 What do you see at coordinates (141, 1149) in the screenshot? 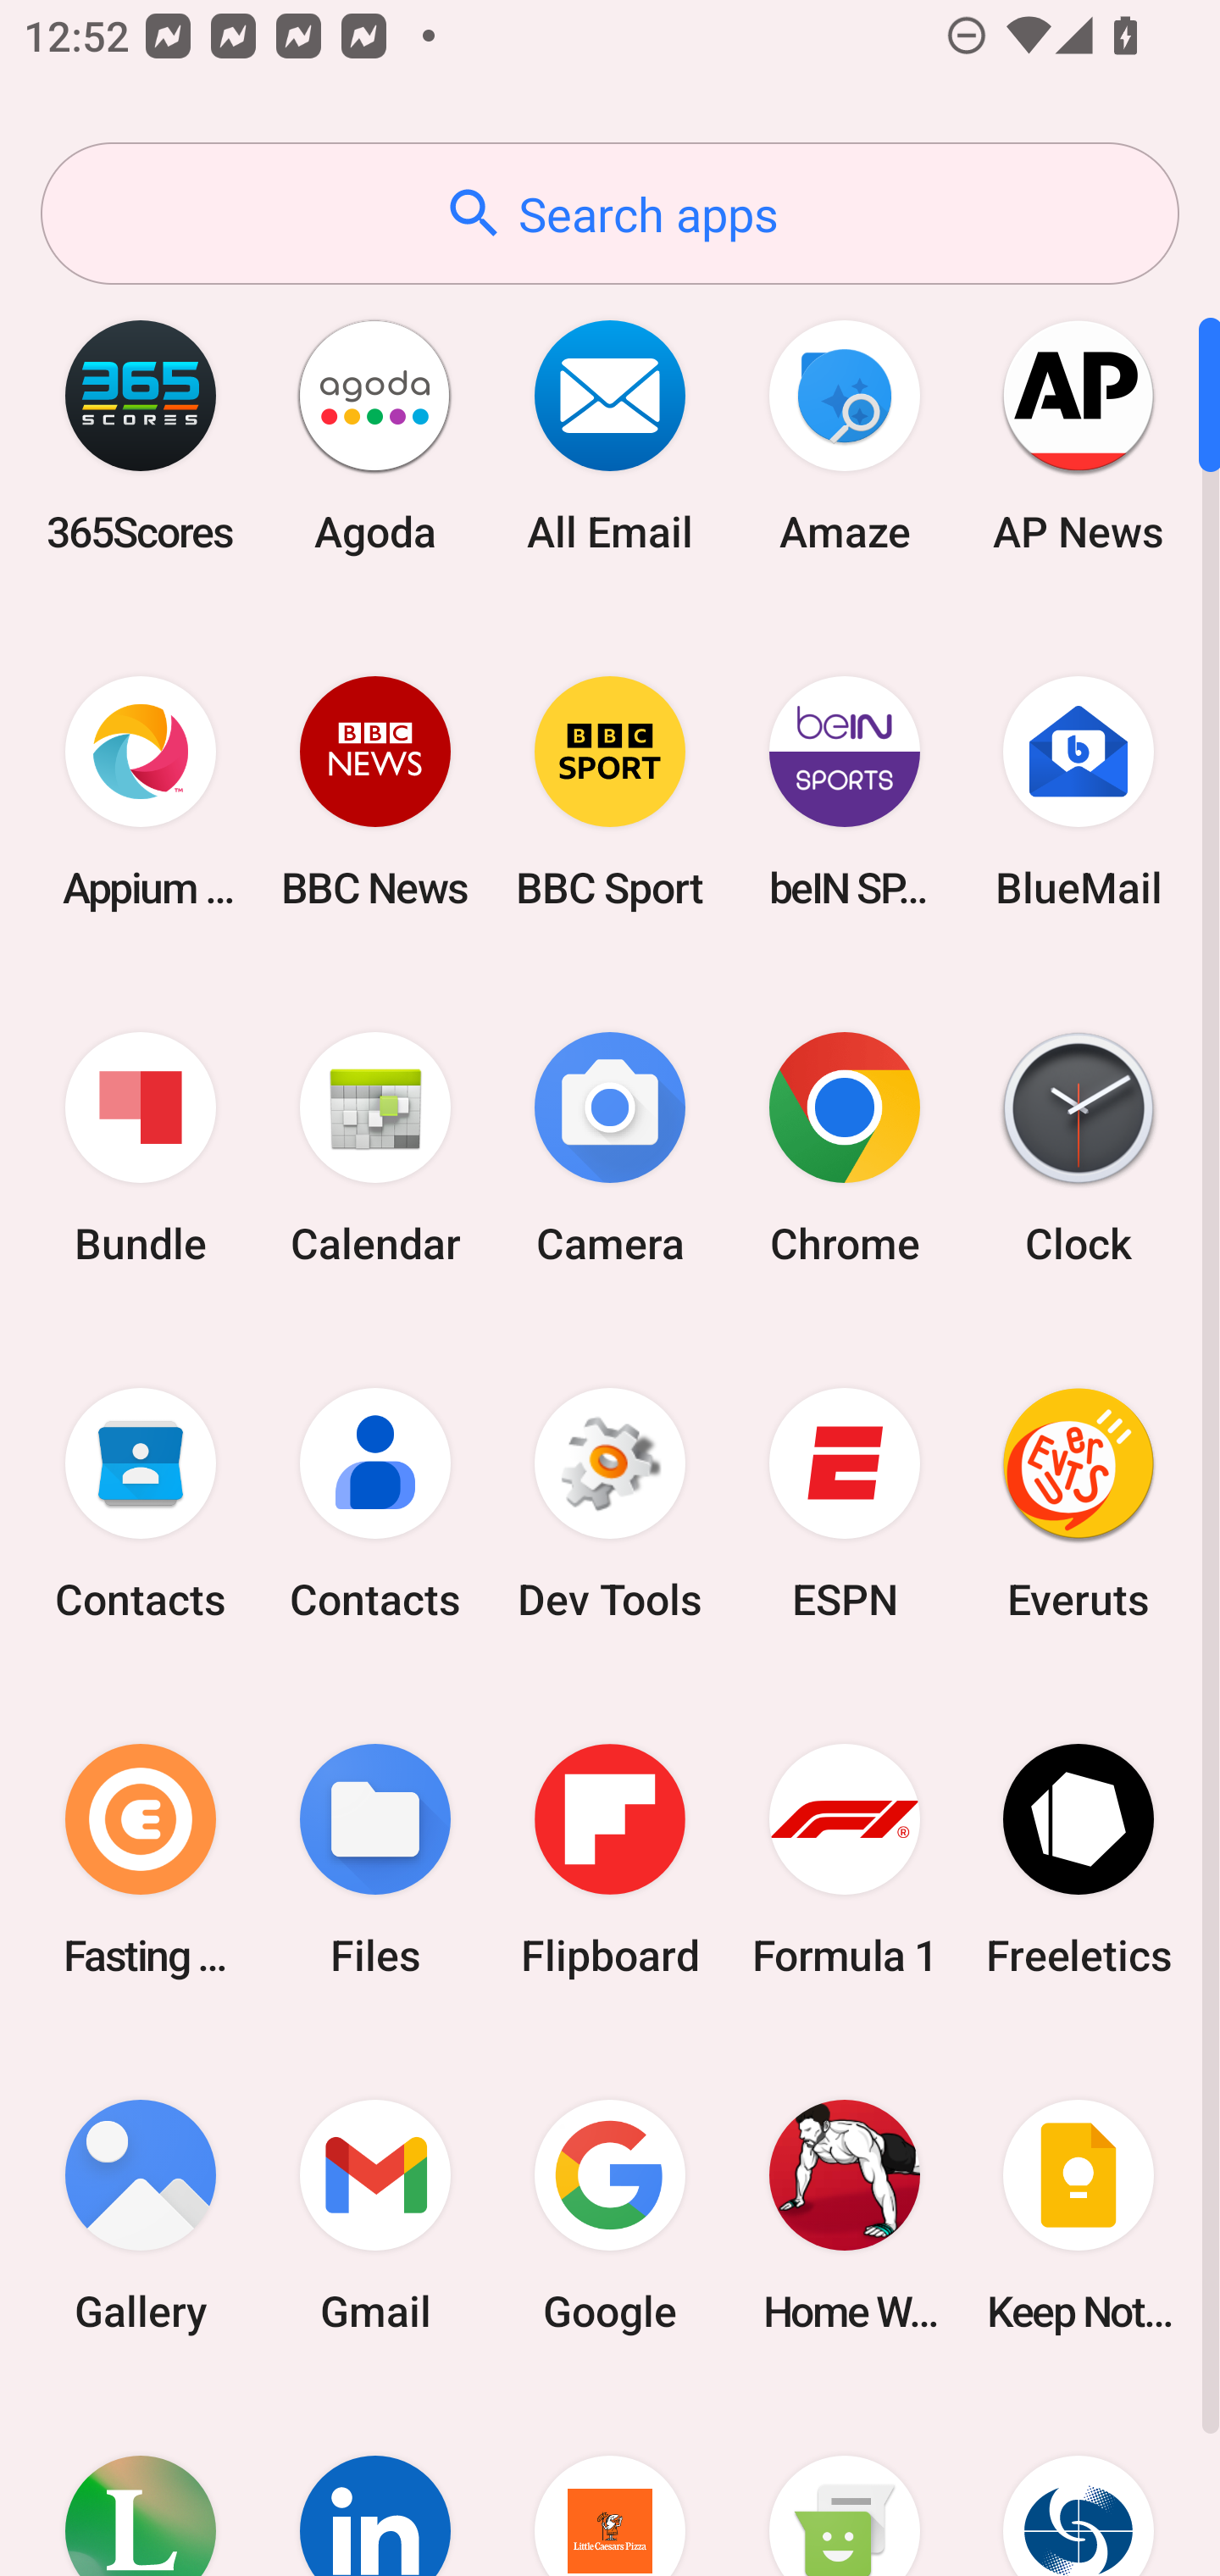
I see `Bundle` at bounding box center [141, 1149].